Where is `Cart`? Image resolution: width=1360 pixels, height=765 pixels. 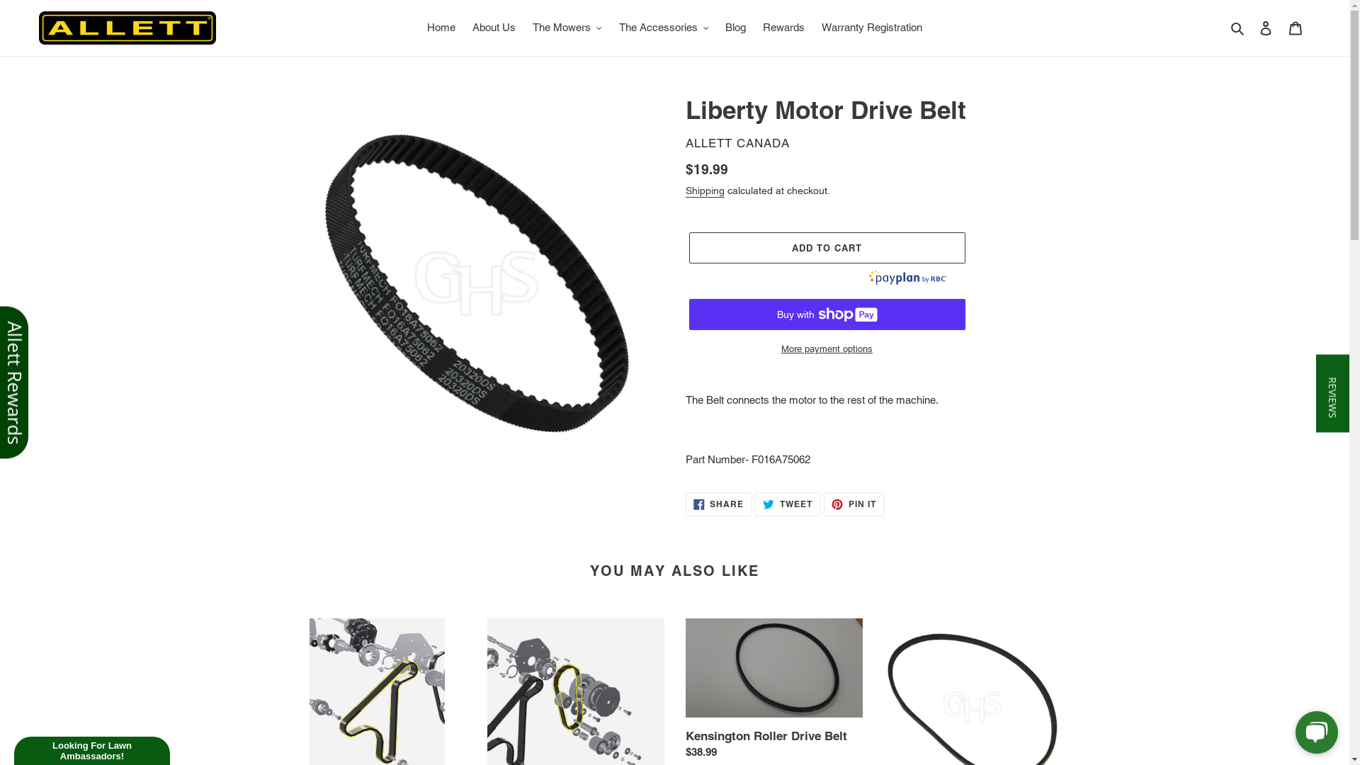 Cart is located at coordinates (1296, 28).